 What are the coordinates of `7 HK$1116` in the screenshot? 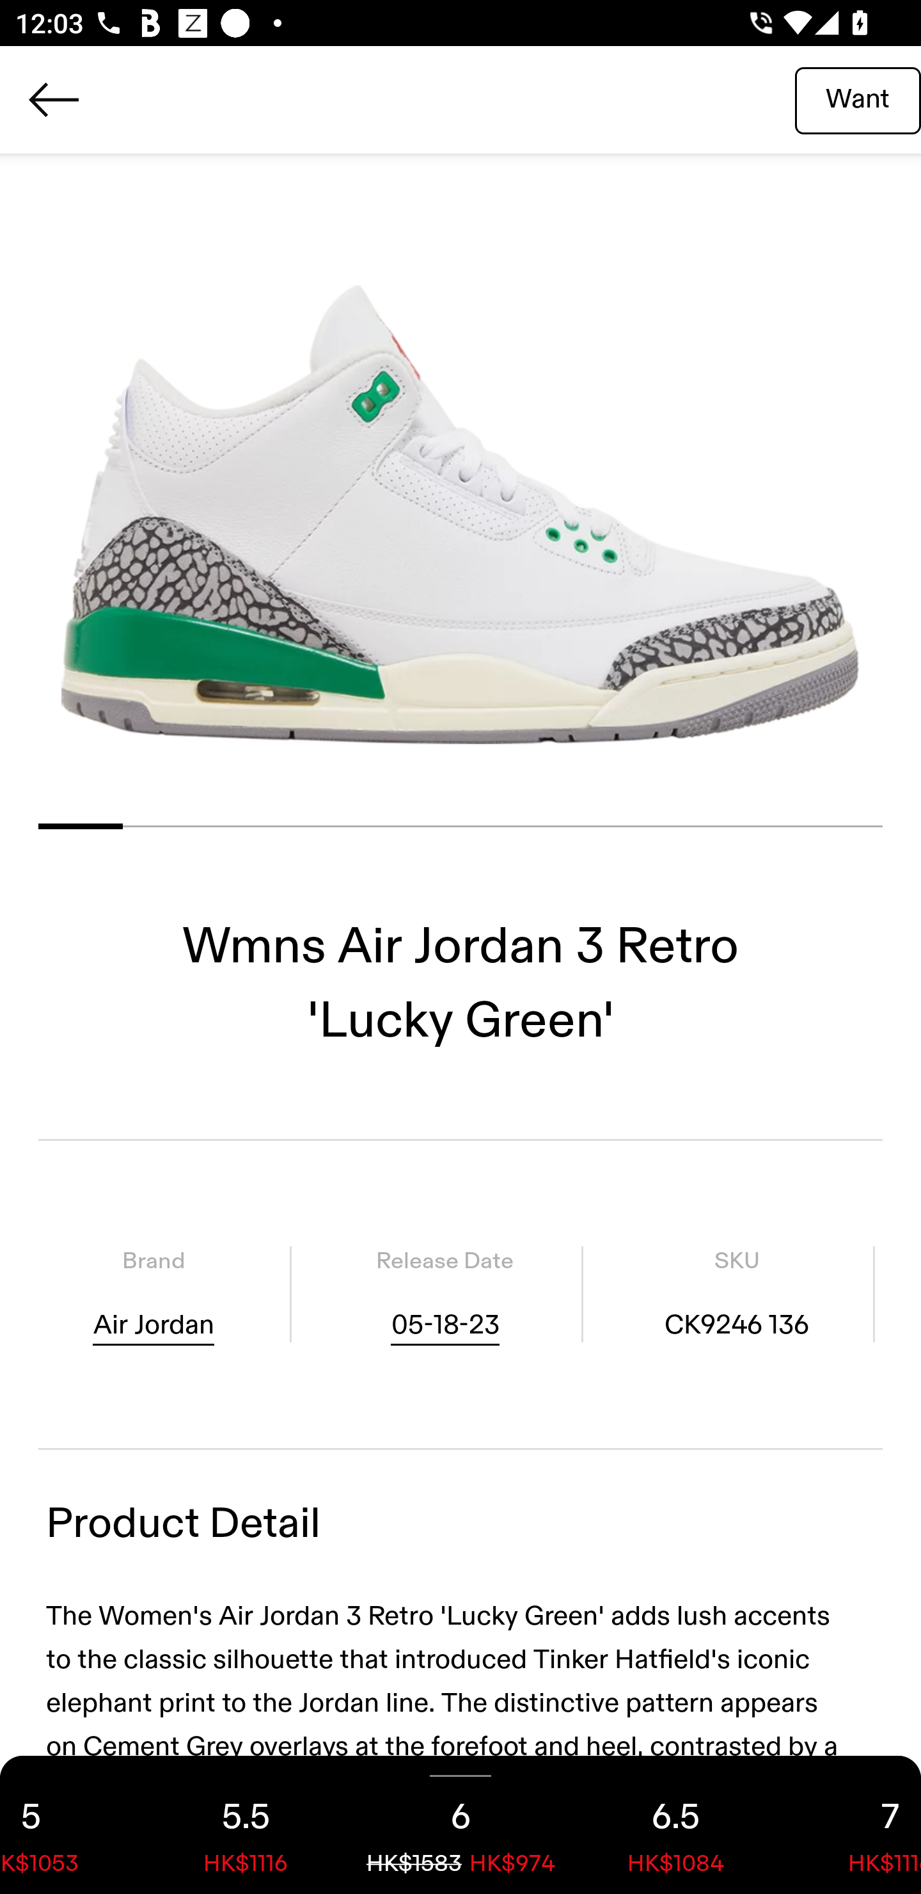 It's located at (852, 1825).